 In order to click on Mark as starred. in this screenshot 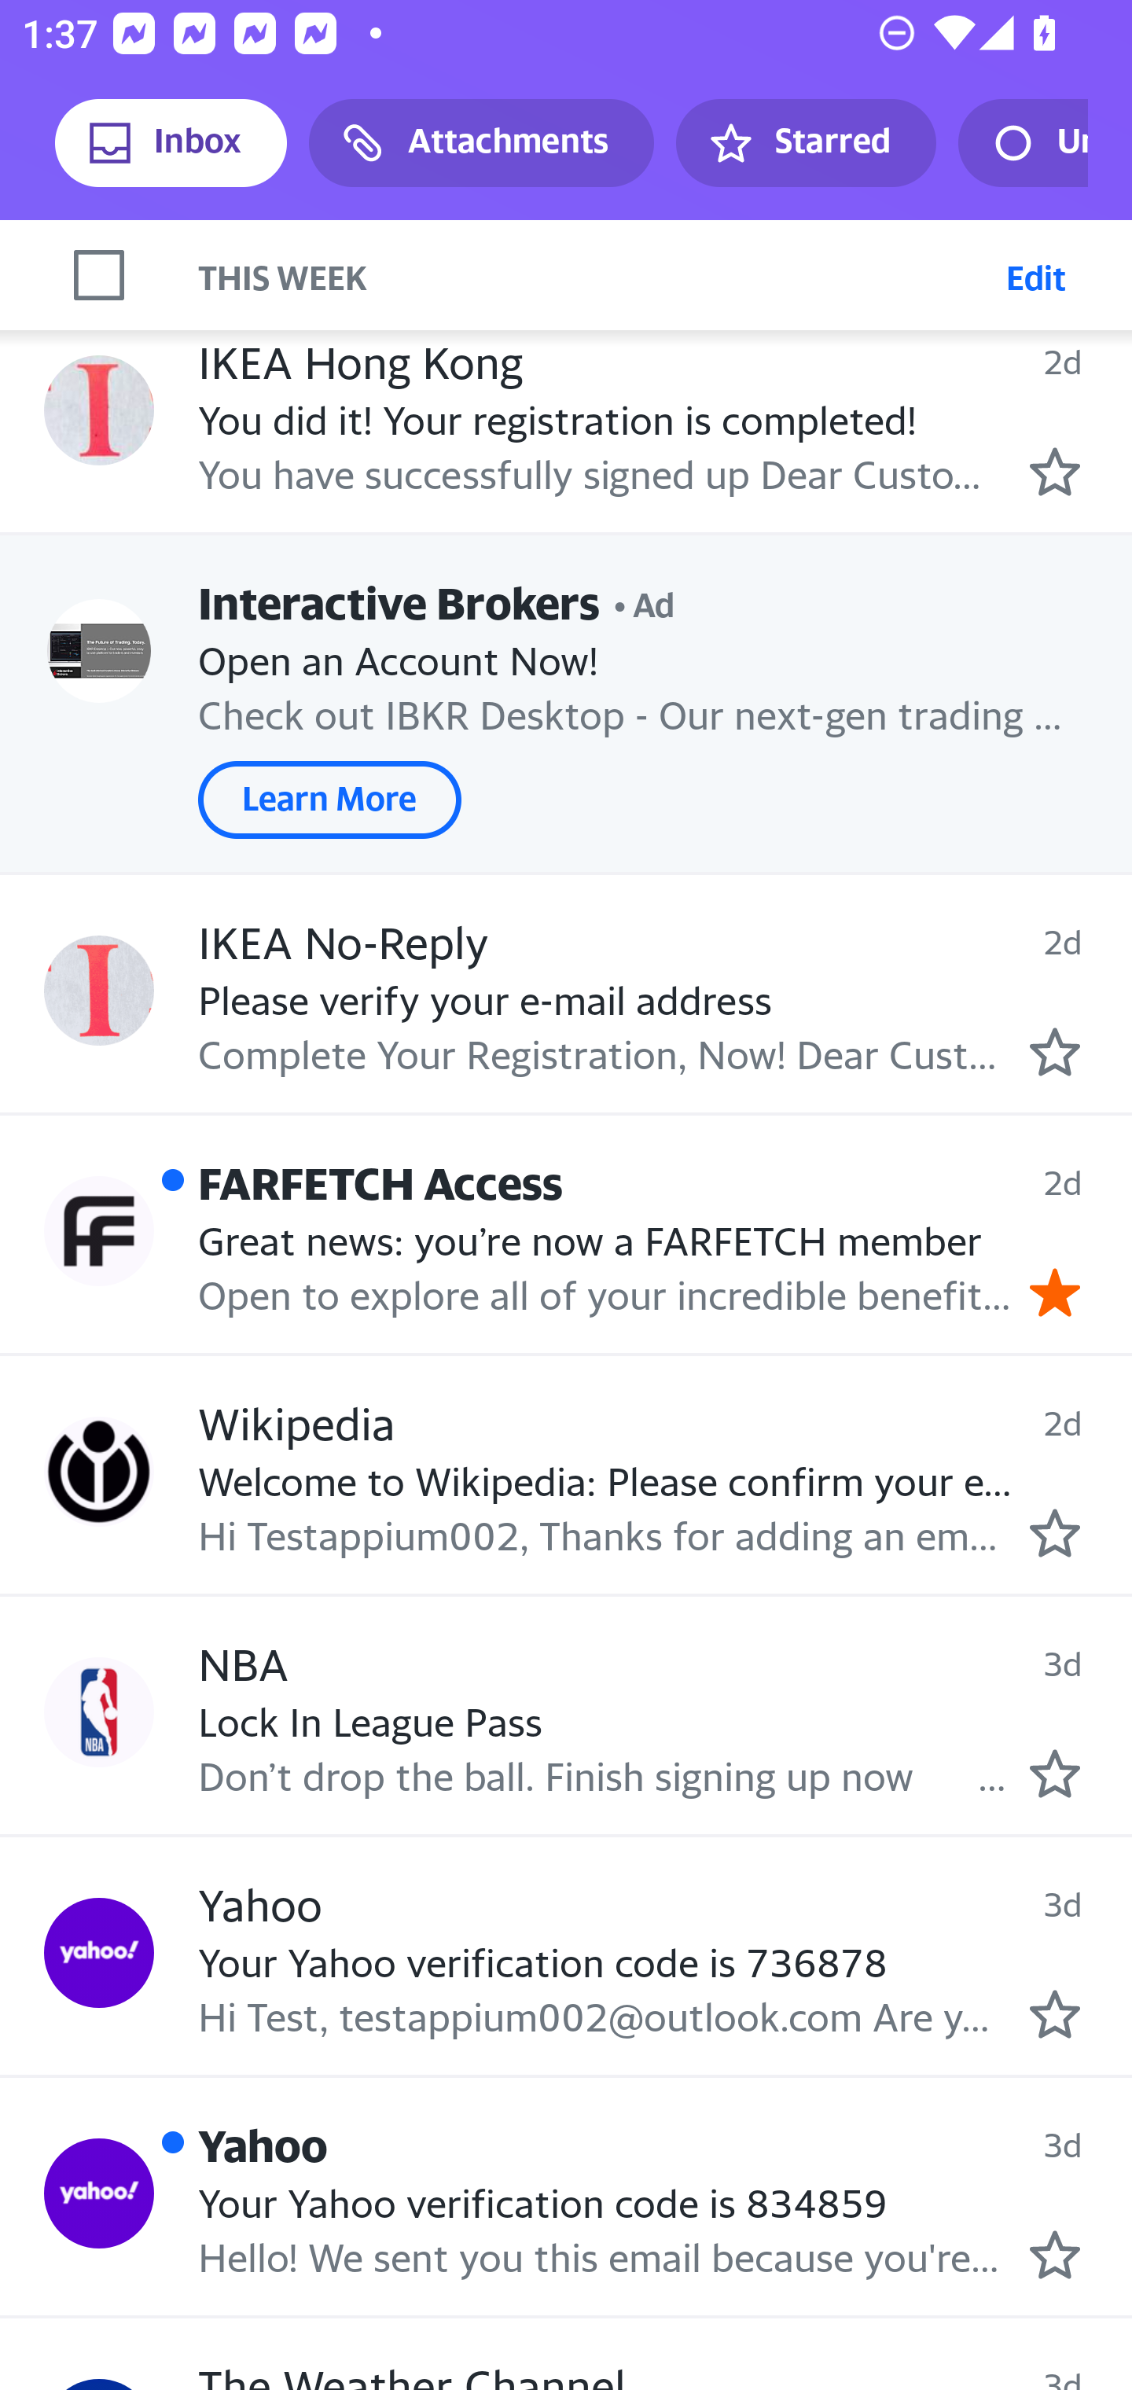, I will do `click(1055, 2255)`.